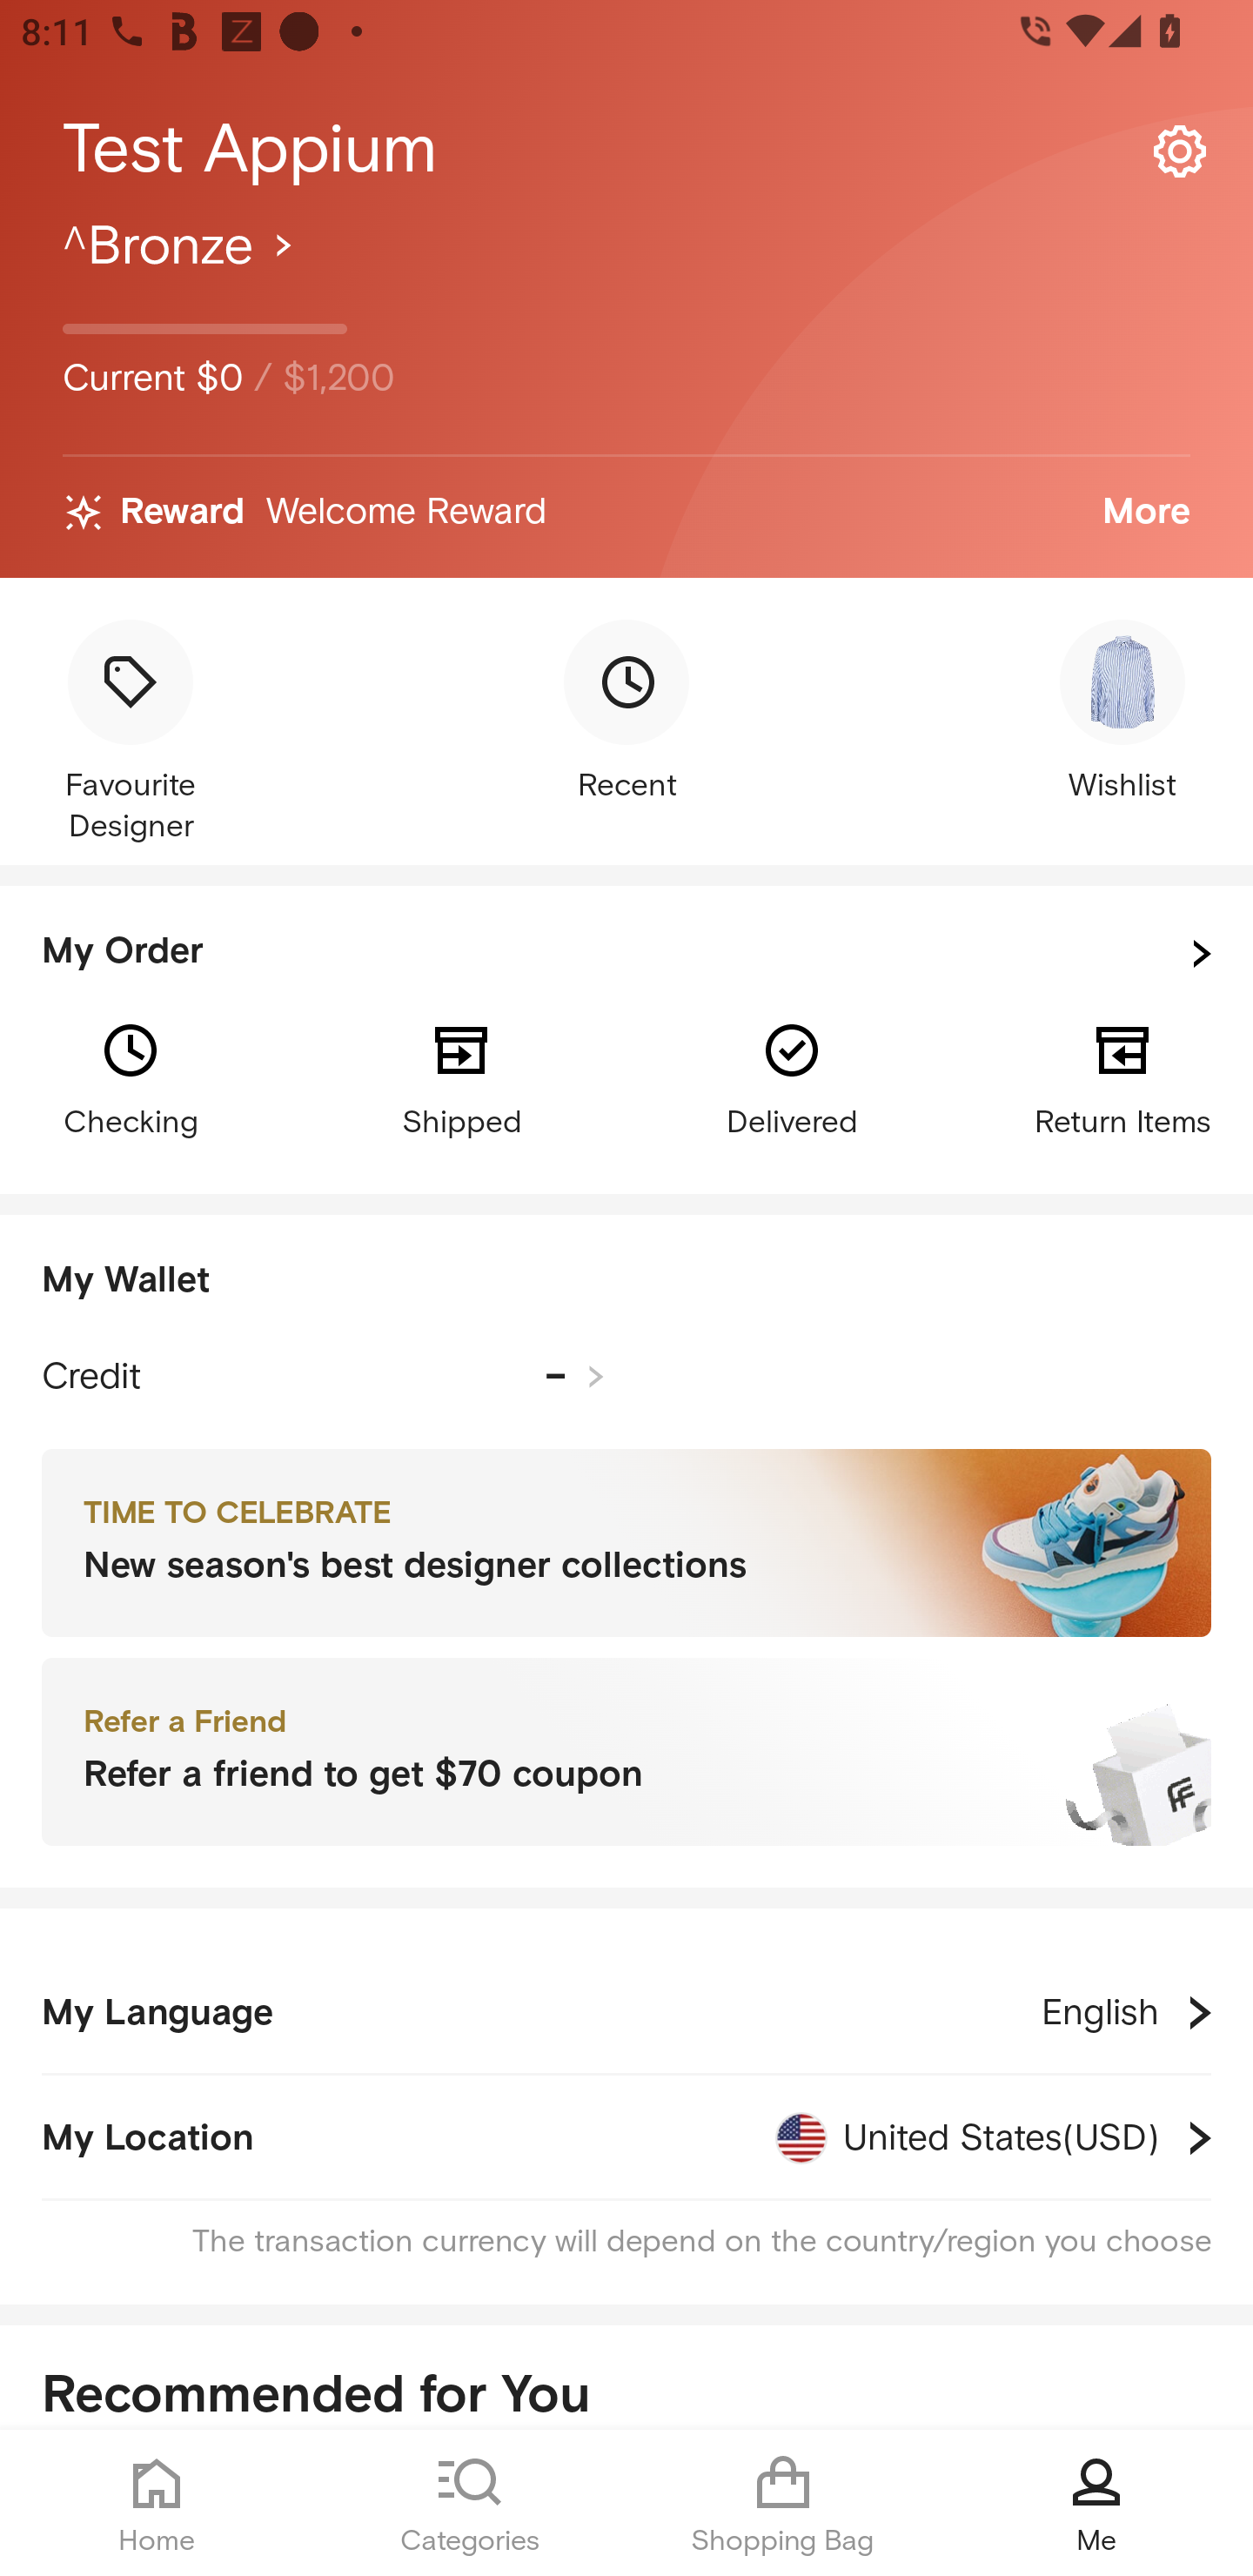  Describe the element at coordinates (626, 714) in the screenshot. I see `Recent` at that location.